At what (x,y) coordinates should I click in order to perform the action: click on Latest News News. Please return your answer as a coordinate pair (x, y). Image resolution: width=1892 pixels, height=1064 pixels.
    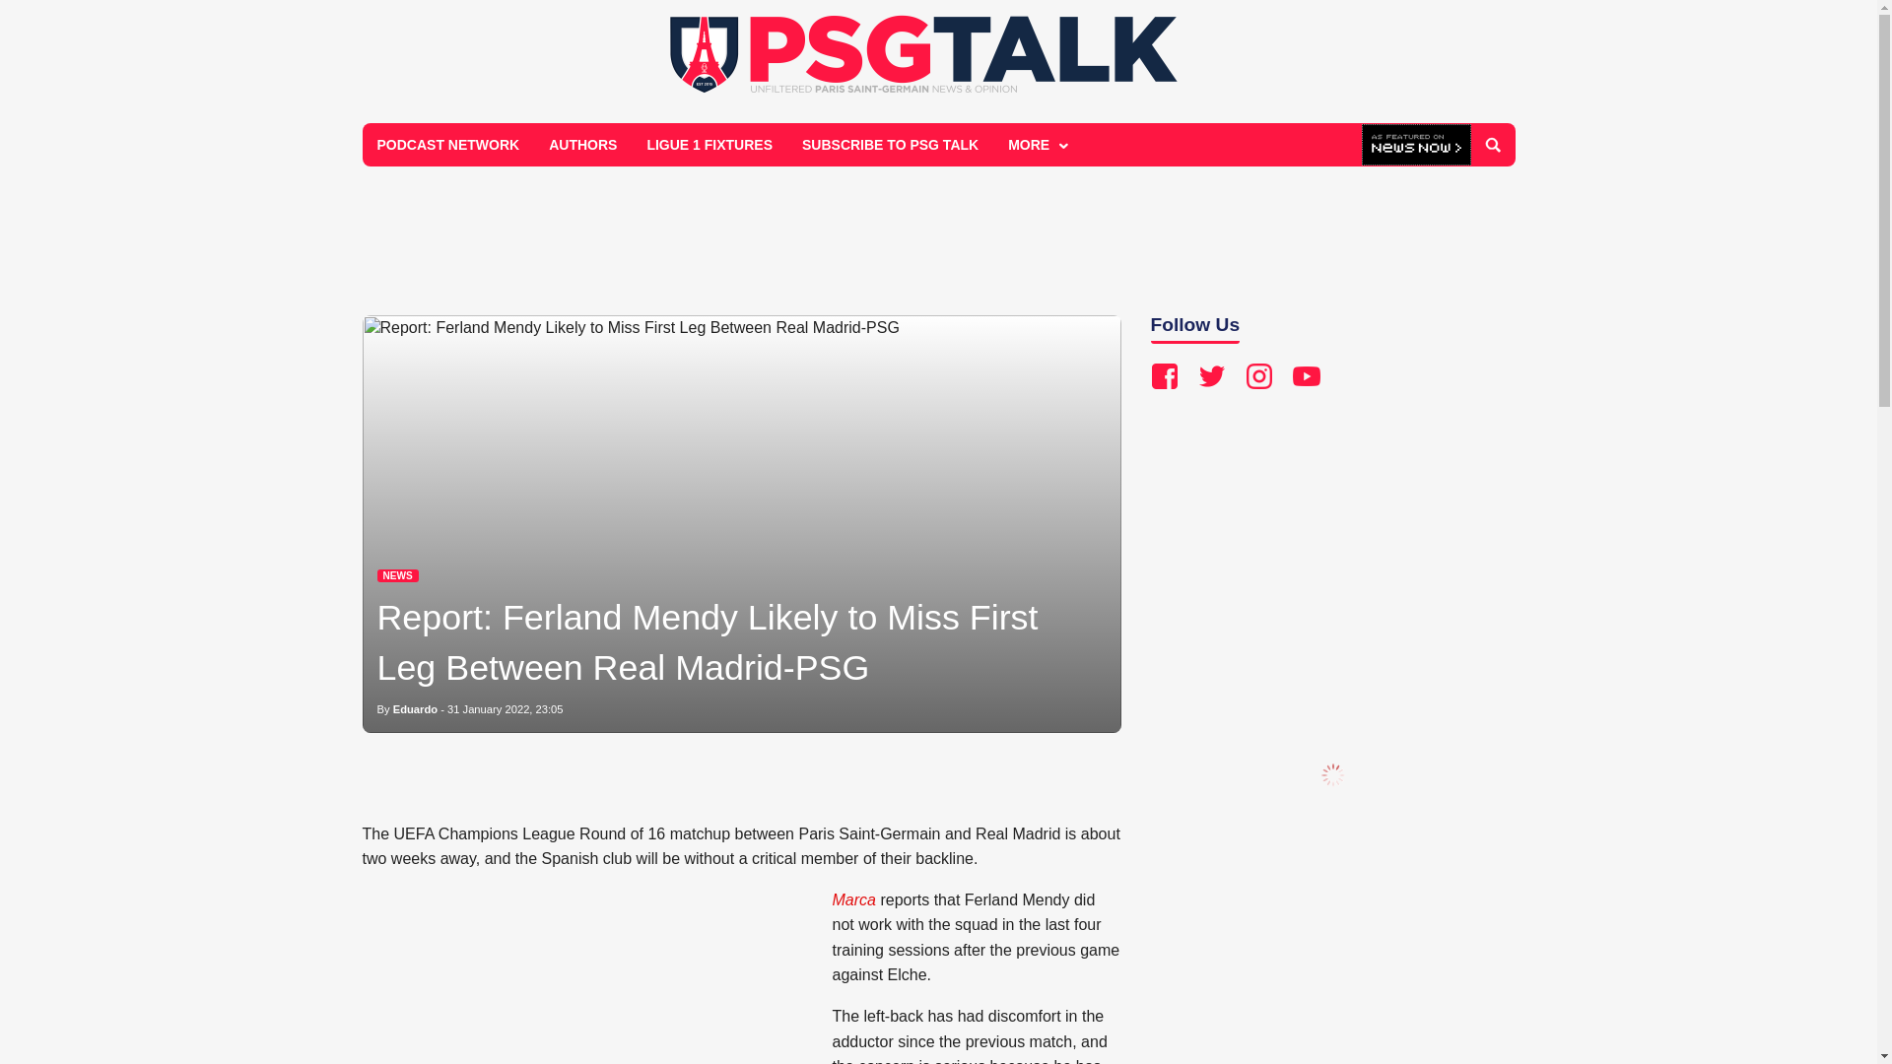
    Looking at the image, I should click on (397, 575).